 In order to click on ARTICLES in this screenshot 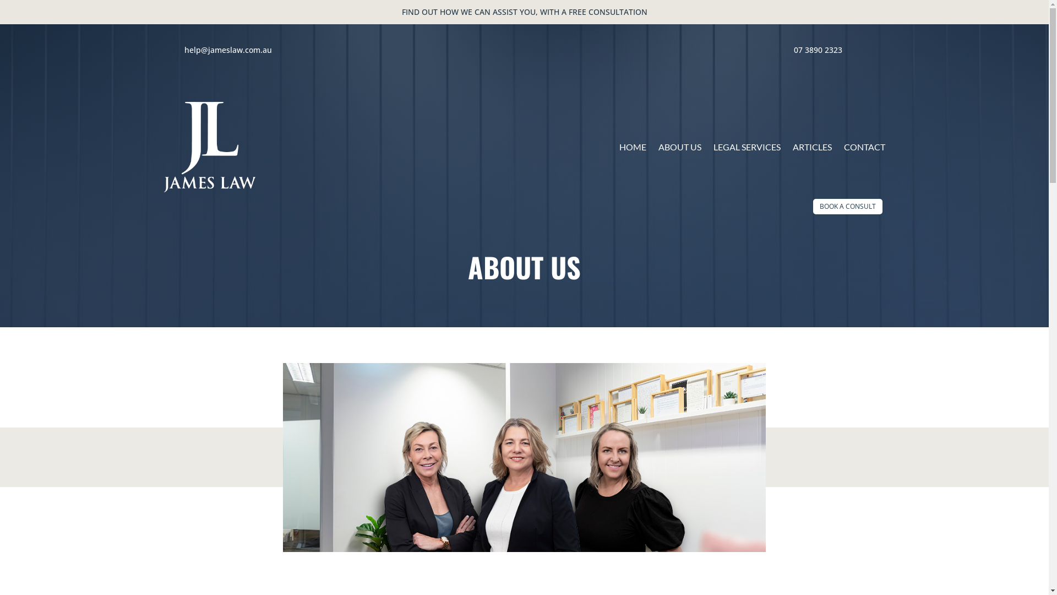, I will do `click(813, 148)`.